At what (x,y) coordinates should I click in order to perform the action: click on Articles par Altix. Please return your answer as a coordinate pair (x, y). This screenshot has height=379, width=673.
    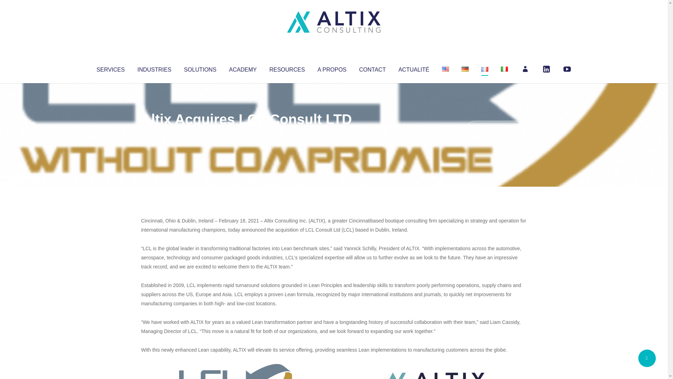
    Looking at the image, I should click on (154, 133).